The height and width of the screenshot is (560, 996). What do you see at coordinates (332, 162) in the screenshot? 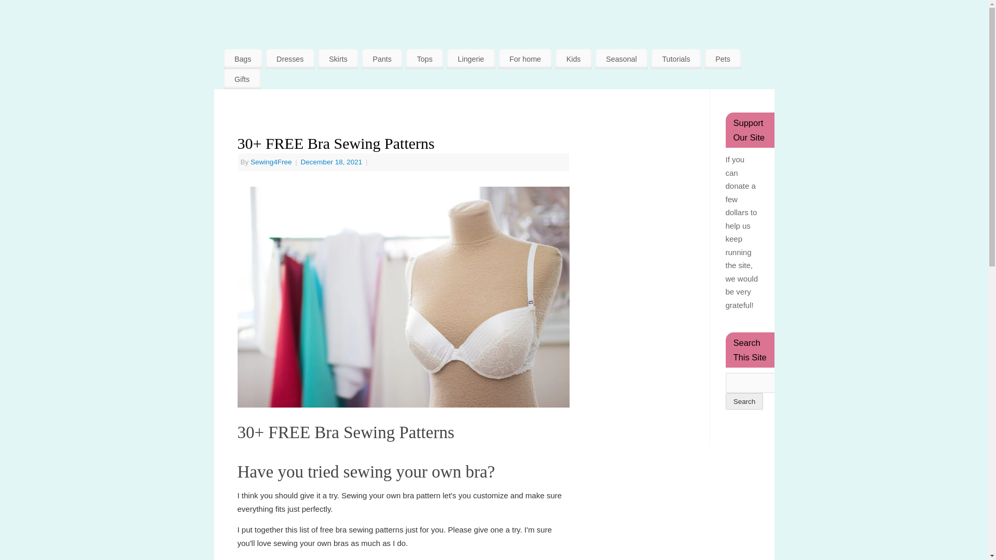
I see `December 18, 2021` at bounding box center [332, 162].